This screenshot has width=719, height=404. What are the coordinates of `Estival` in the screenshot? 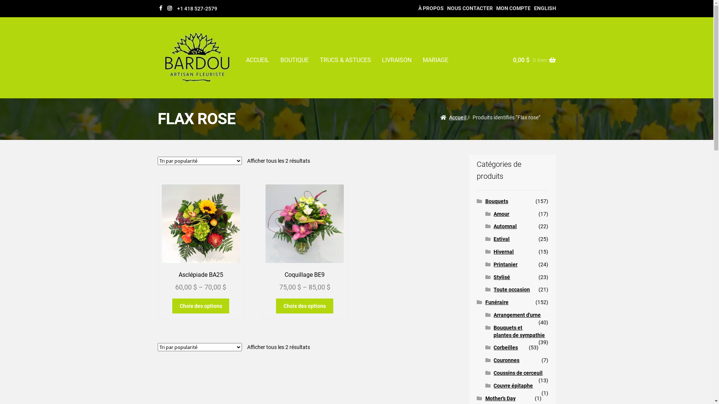 It's located at (502, 239).